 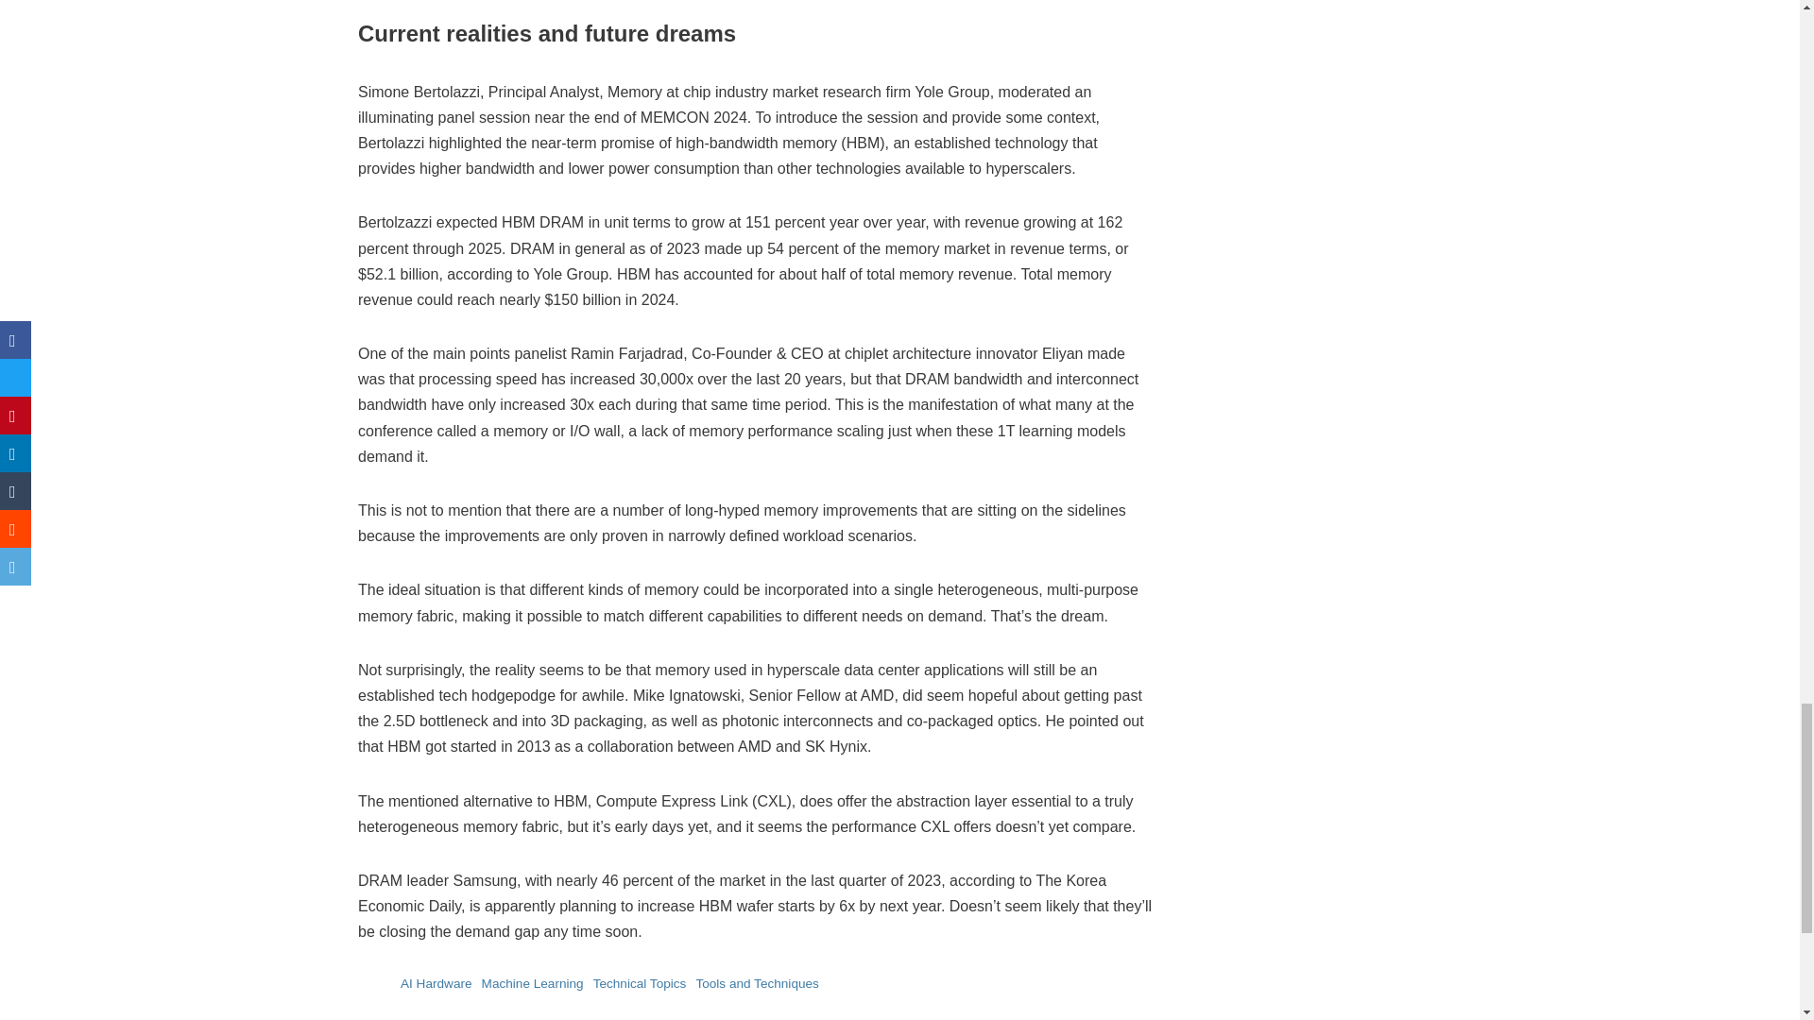 I want to click on AI Hardware, so click(x=436, y=983).